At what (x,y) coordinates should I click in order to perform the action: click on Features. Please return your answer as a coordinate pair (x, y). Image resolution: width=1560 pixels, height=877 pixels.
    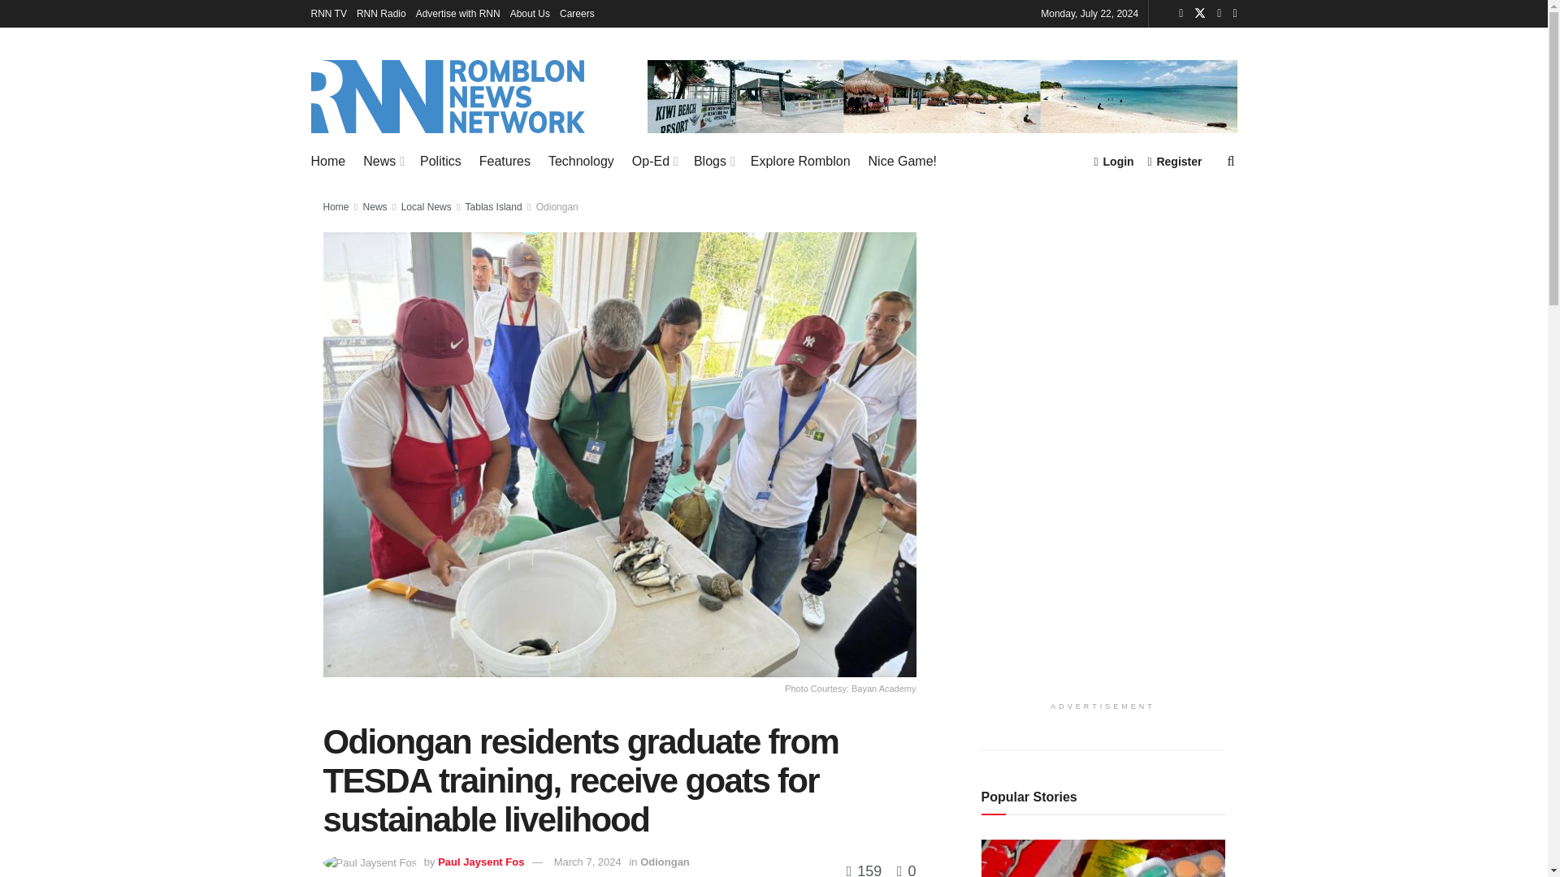
    Looking at the image, I should click on (504, 161).